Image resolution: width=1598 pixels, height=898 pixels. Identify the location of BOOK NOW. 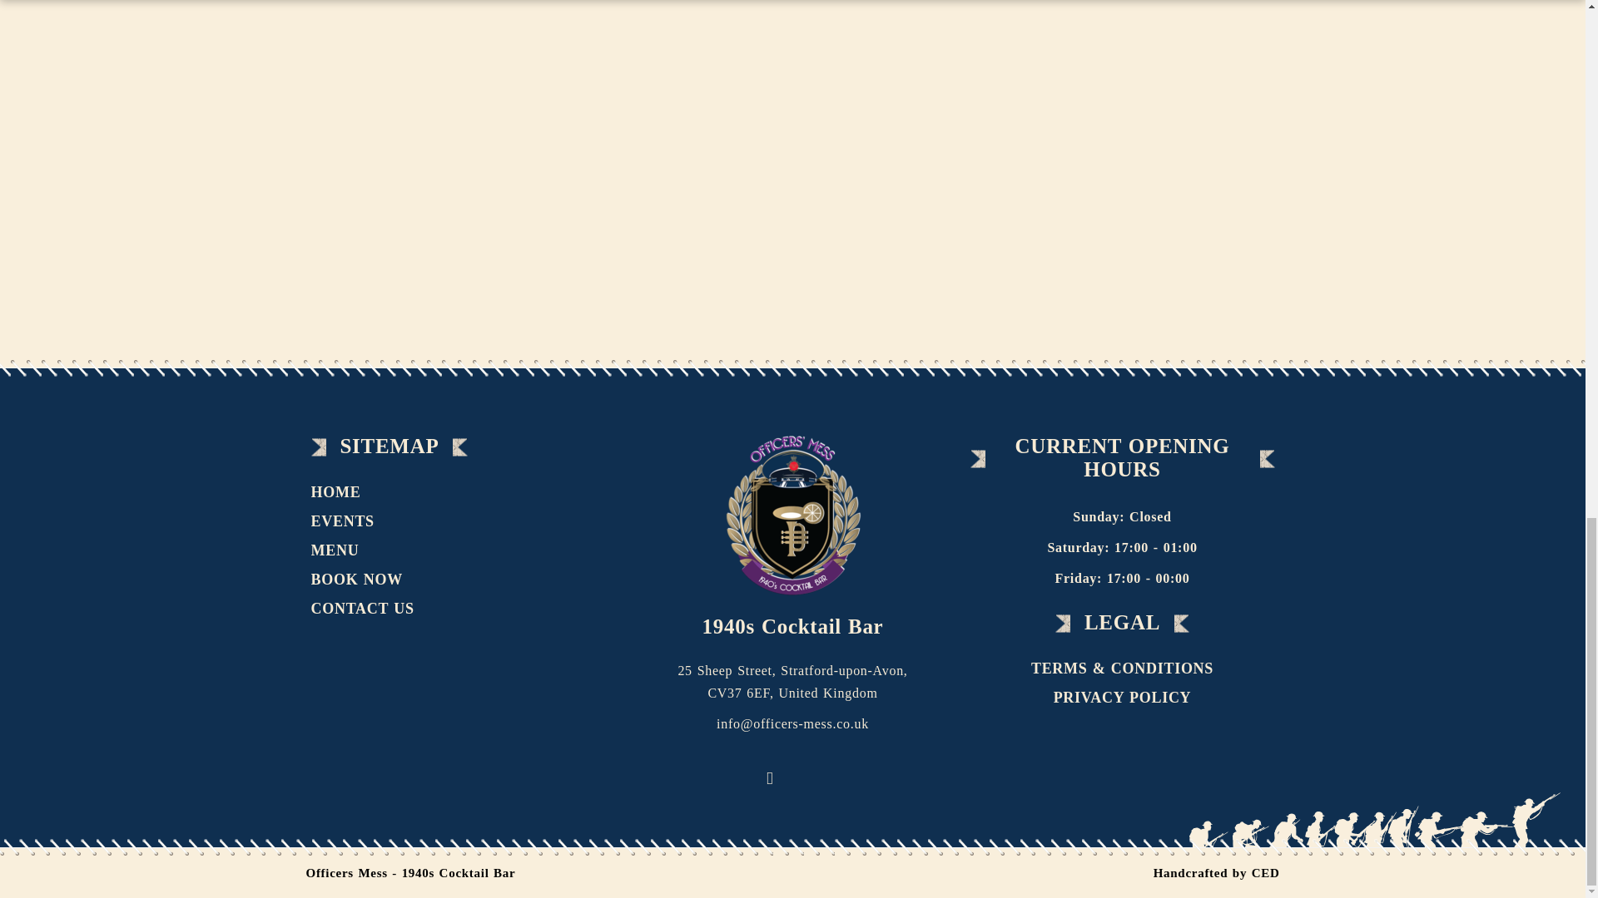
(363, 580).